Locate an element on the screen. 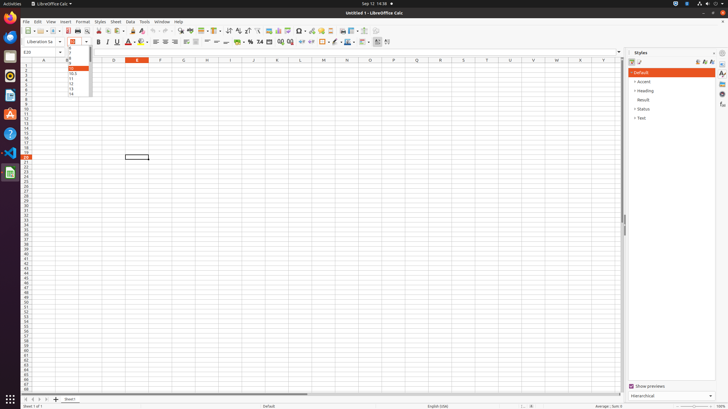  Sort Ascending is located at coordinates (238, 31).